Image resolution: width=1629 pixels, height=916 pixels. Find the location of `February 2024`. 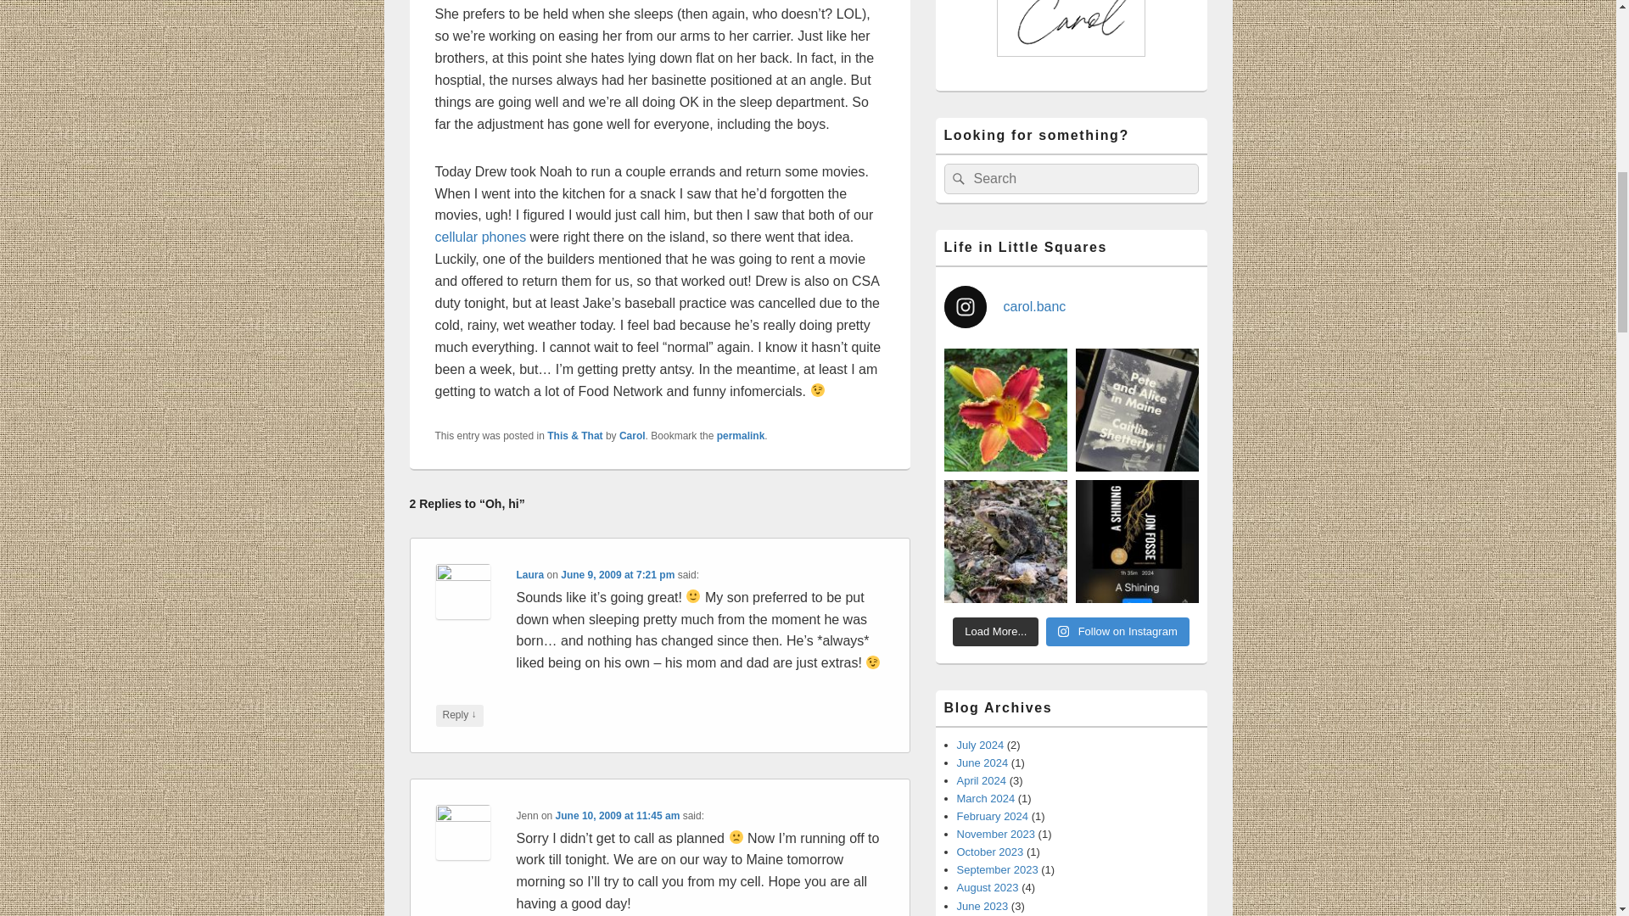

February 2024 is located at coordinates (993, 816).